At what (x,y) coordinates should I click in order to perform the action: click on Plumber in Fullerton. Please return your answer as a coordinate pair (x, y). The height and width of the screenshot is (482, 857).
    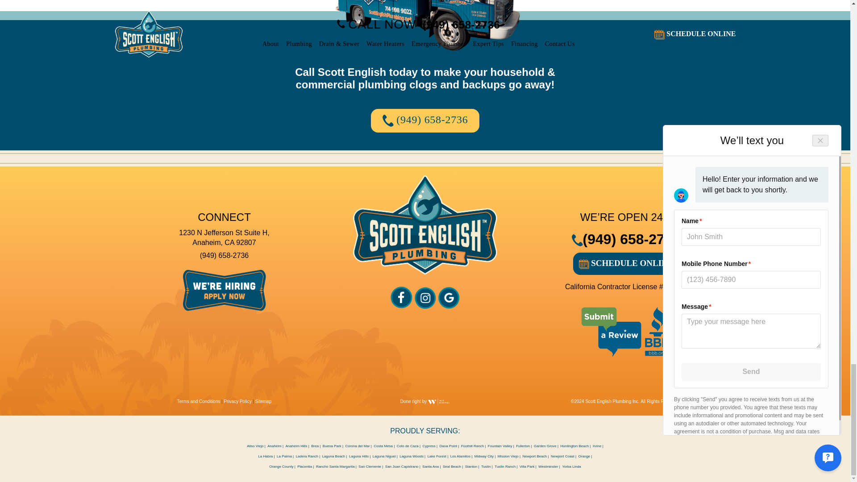
    Looking at the image, I should click on (522, 446).